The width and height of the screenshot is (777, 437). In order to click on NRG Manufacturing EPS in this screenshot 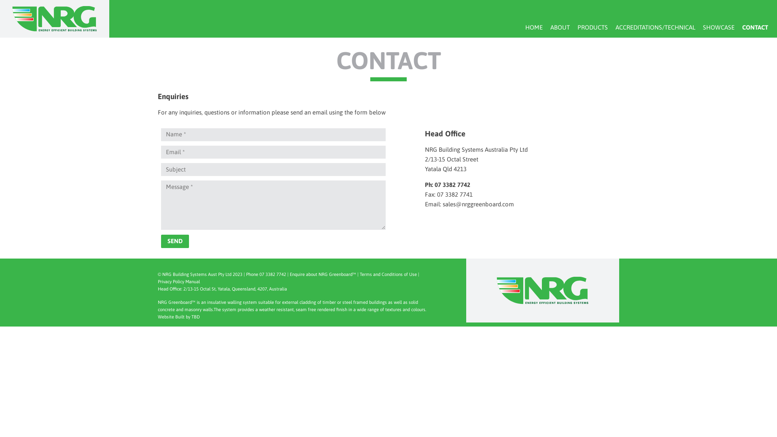, I will do `click(55, 29)`.